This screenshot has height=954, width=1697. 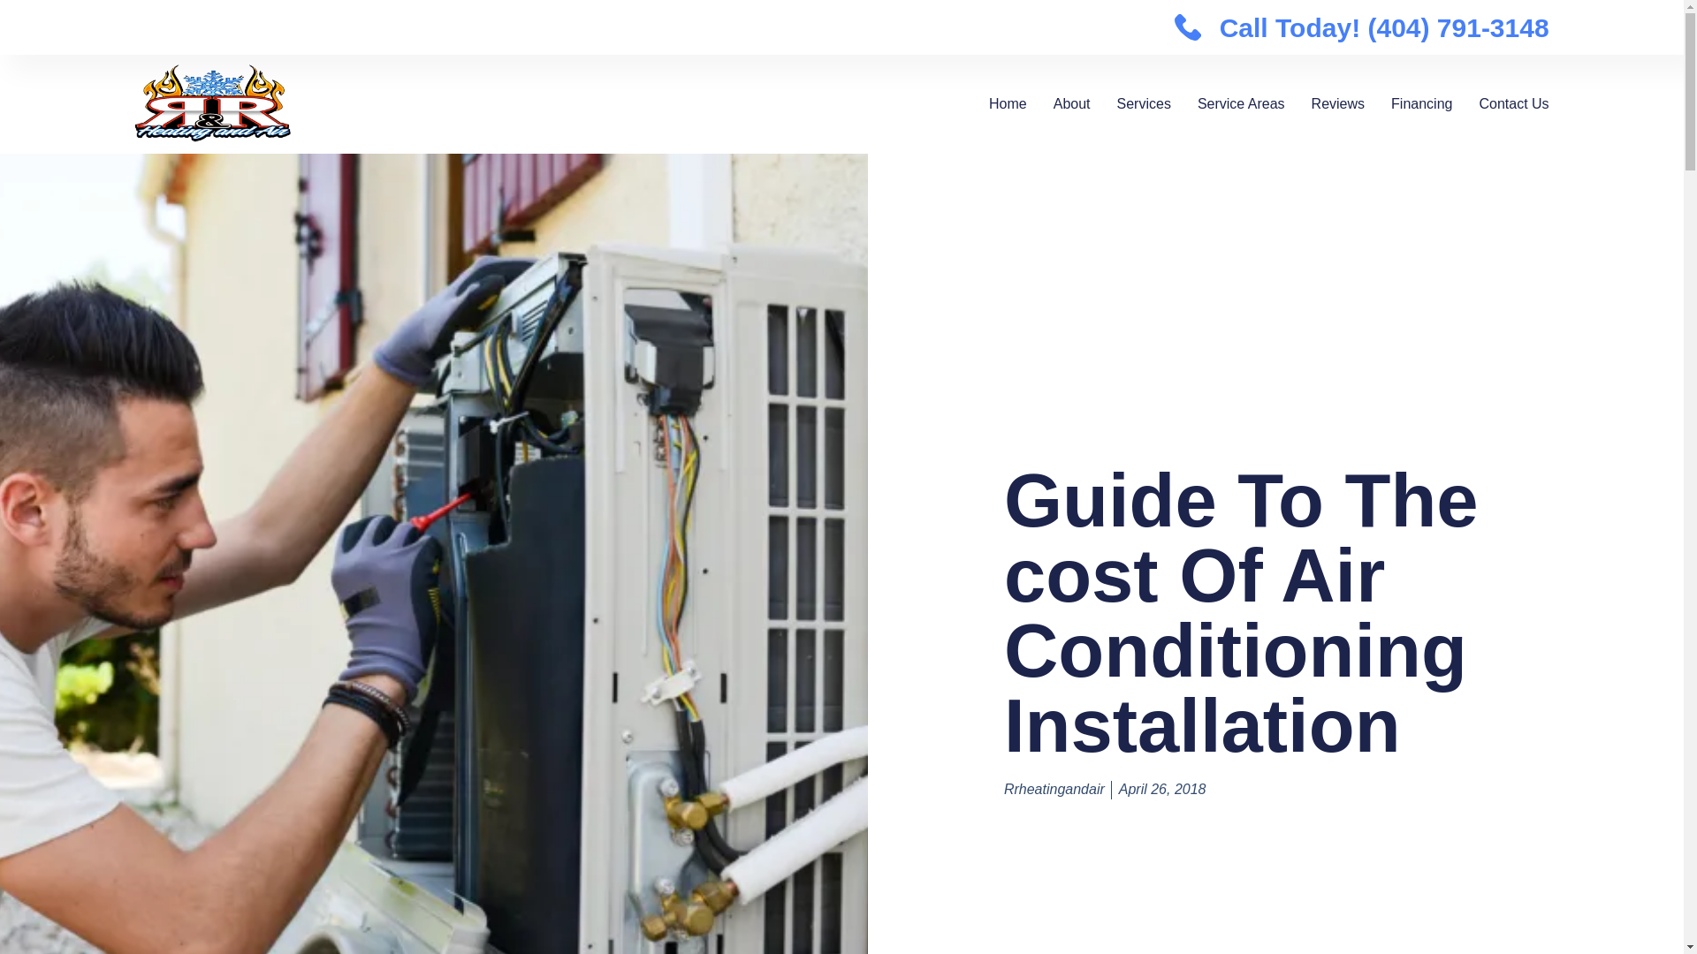 I want to click on Service Areas, so click(x=1241, y=103).